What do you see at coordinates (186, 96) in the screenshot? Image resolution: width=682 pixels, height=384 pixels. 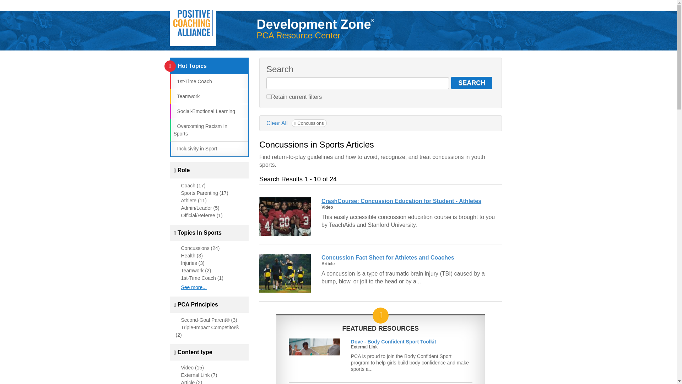 I see `Teamwork` at bounding box center [186, 96].